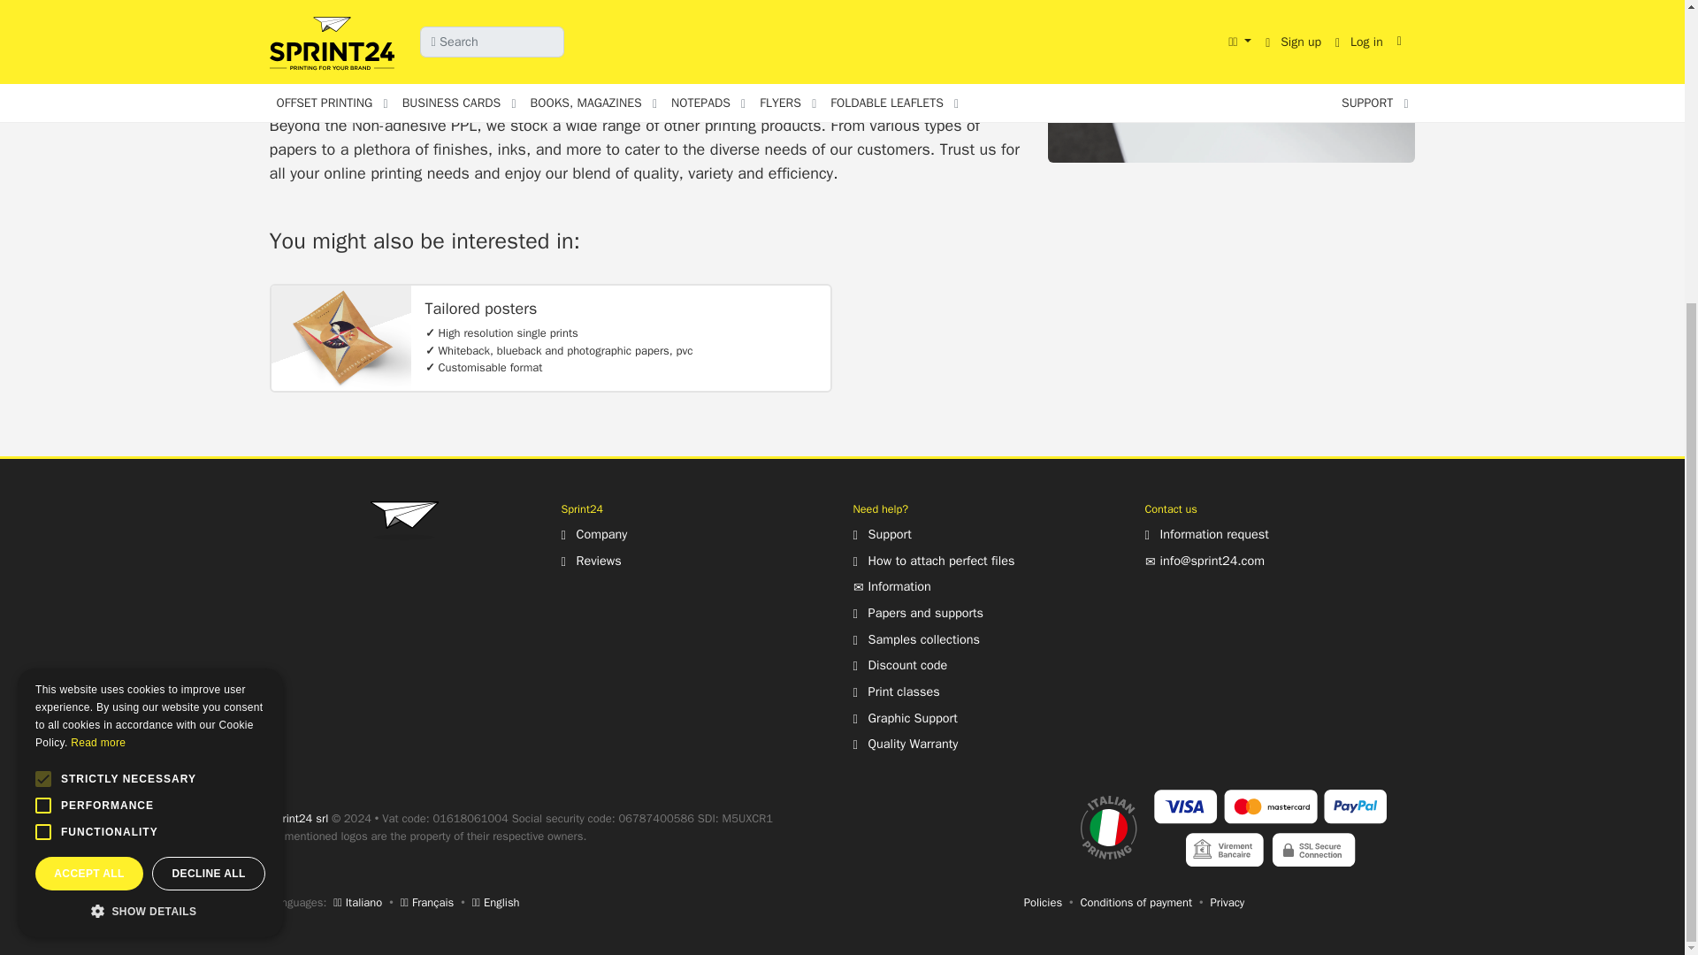 The height and width of the screenshot is (955, 1698). I want to click on Quality Warranty, so click(904, 743).